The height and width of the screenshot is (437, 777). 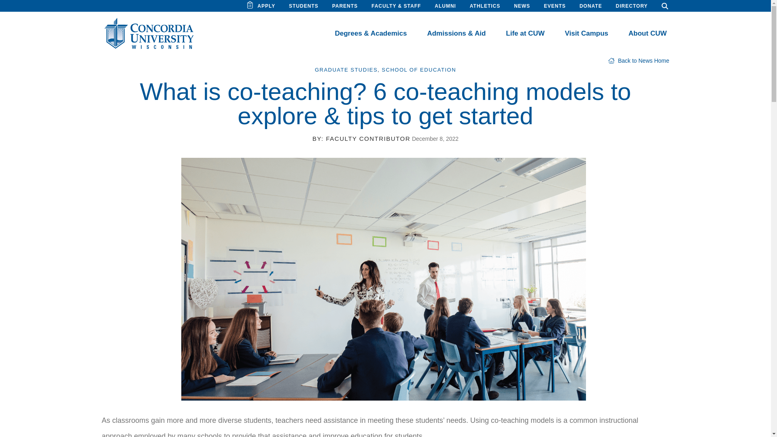 What do you see at coordinates (591, 6) in the screenshot?
I see `DONATE` at bounding box center [591, 6].